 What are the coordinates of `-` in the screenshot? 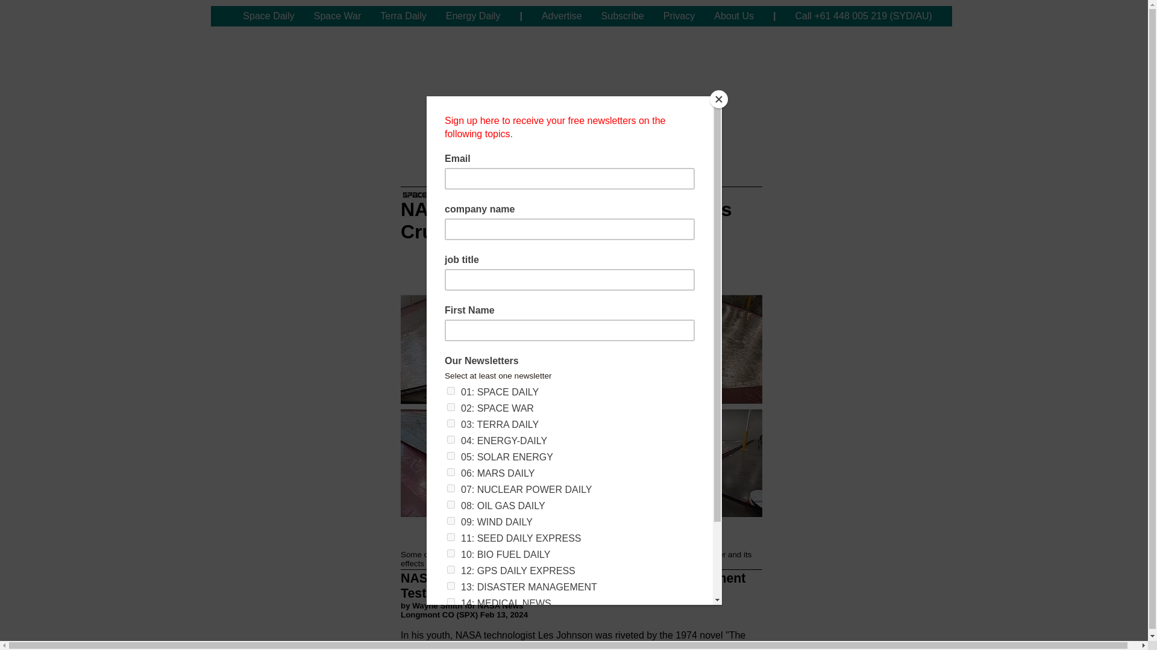 It's located at (222, 16).